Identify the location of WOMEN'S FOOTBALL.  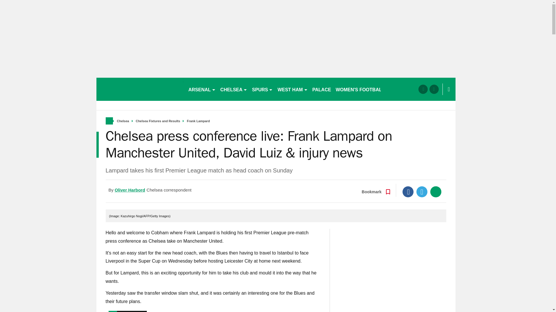
(360, 89).